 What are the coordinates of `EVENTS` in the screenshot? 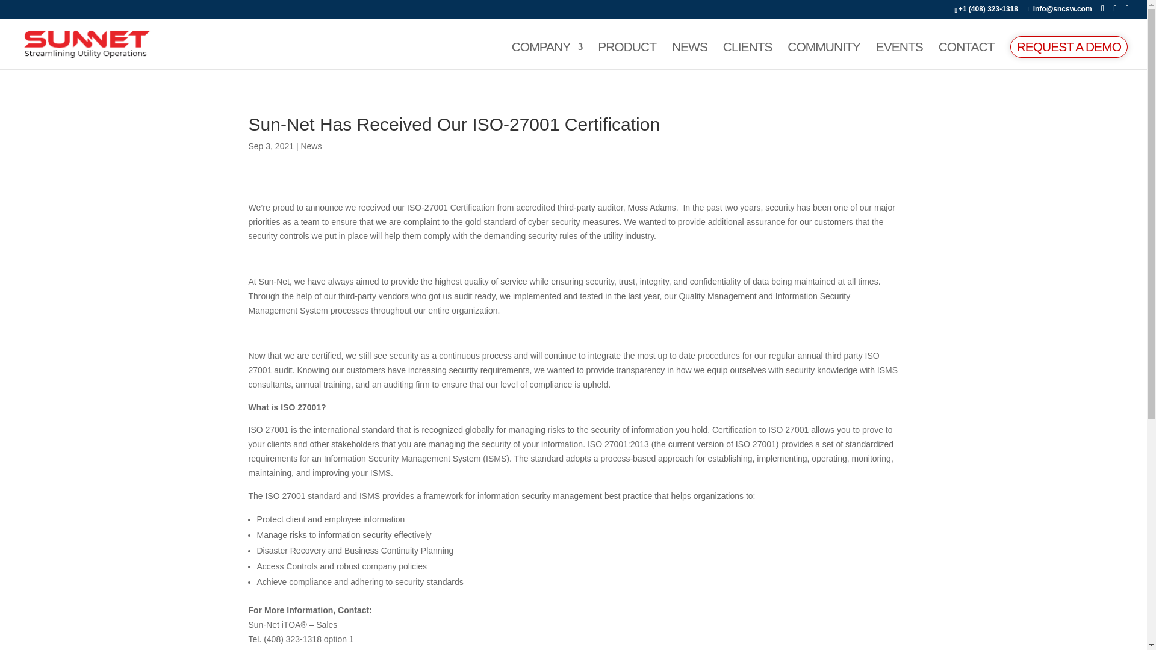 It's located at (900, 55).